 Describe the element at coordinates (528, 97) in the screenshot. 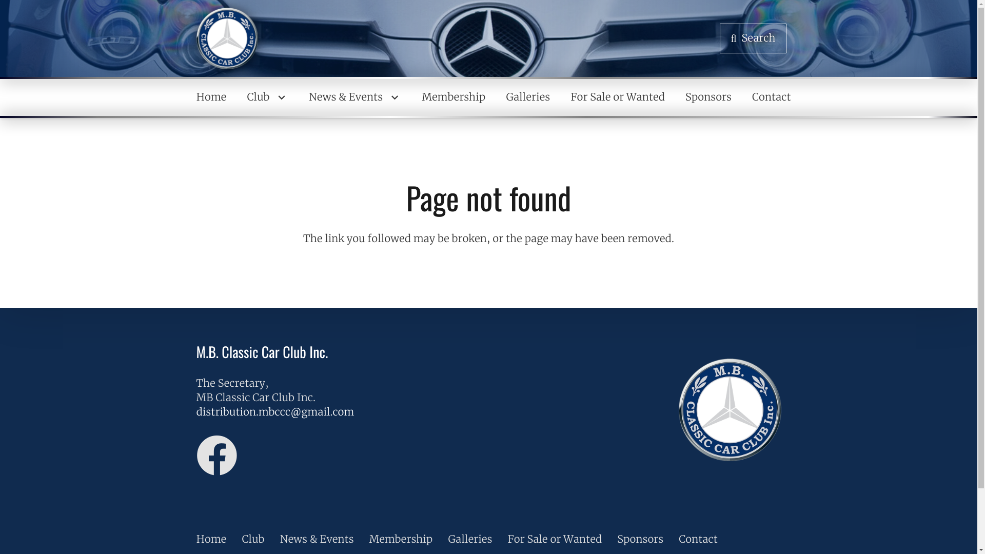

I see `Galleries` at that location.